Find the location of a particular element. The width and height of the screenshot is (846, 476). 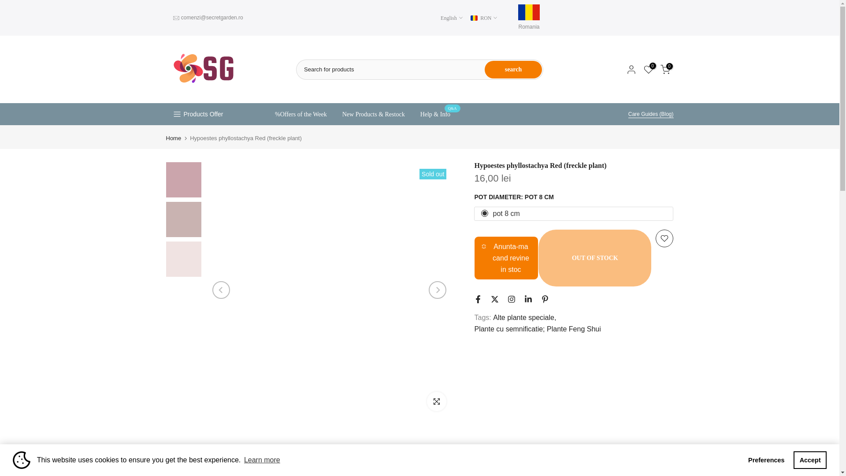

Learn more is located at coordinates (262, 460).